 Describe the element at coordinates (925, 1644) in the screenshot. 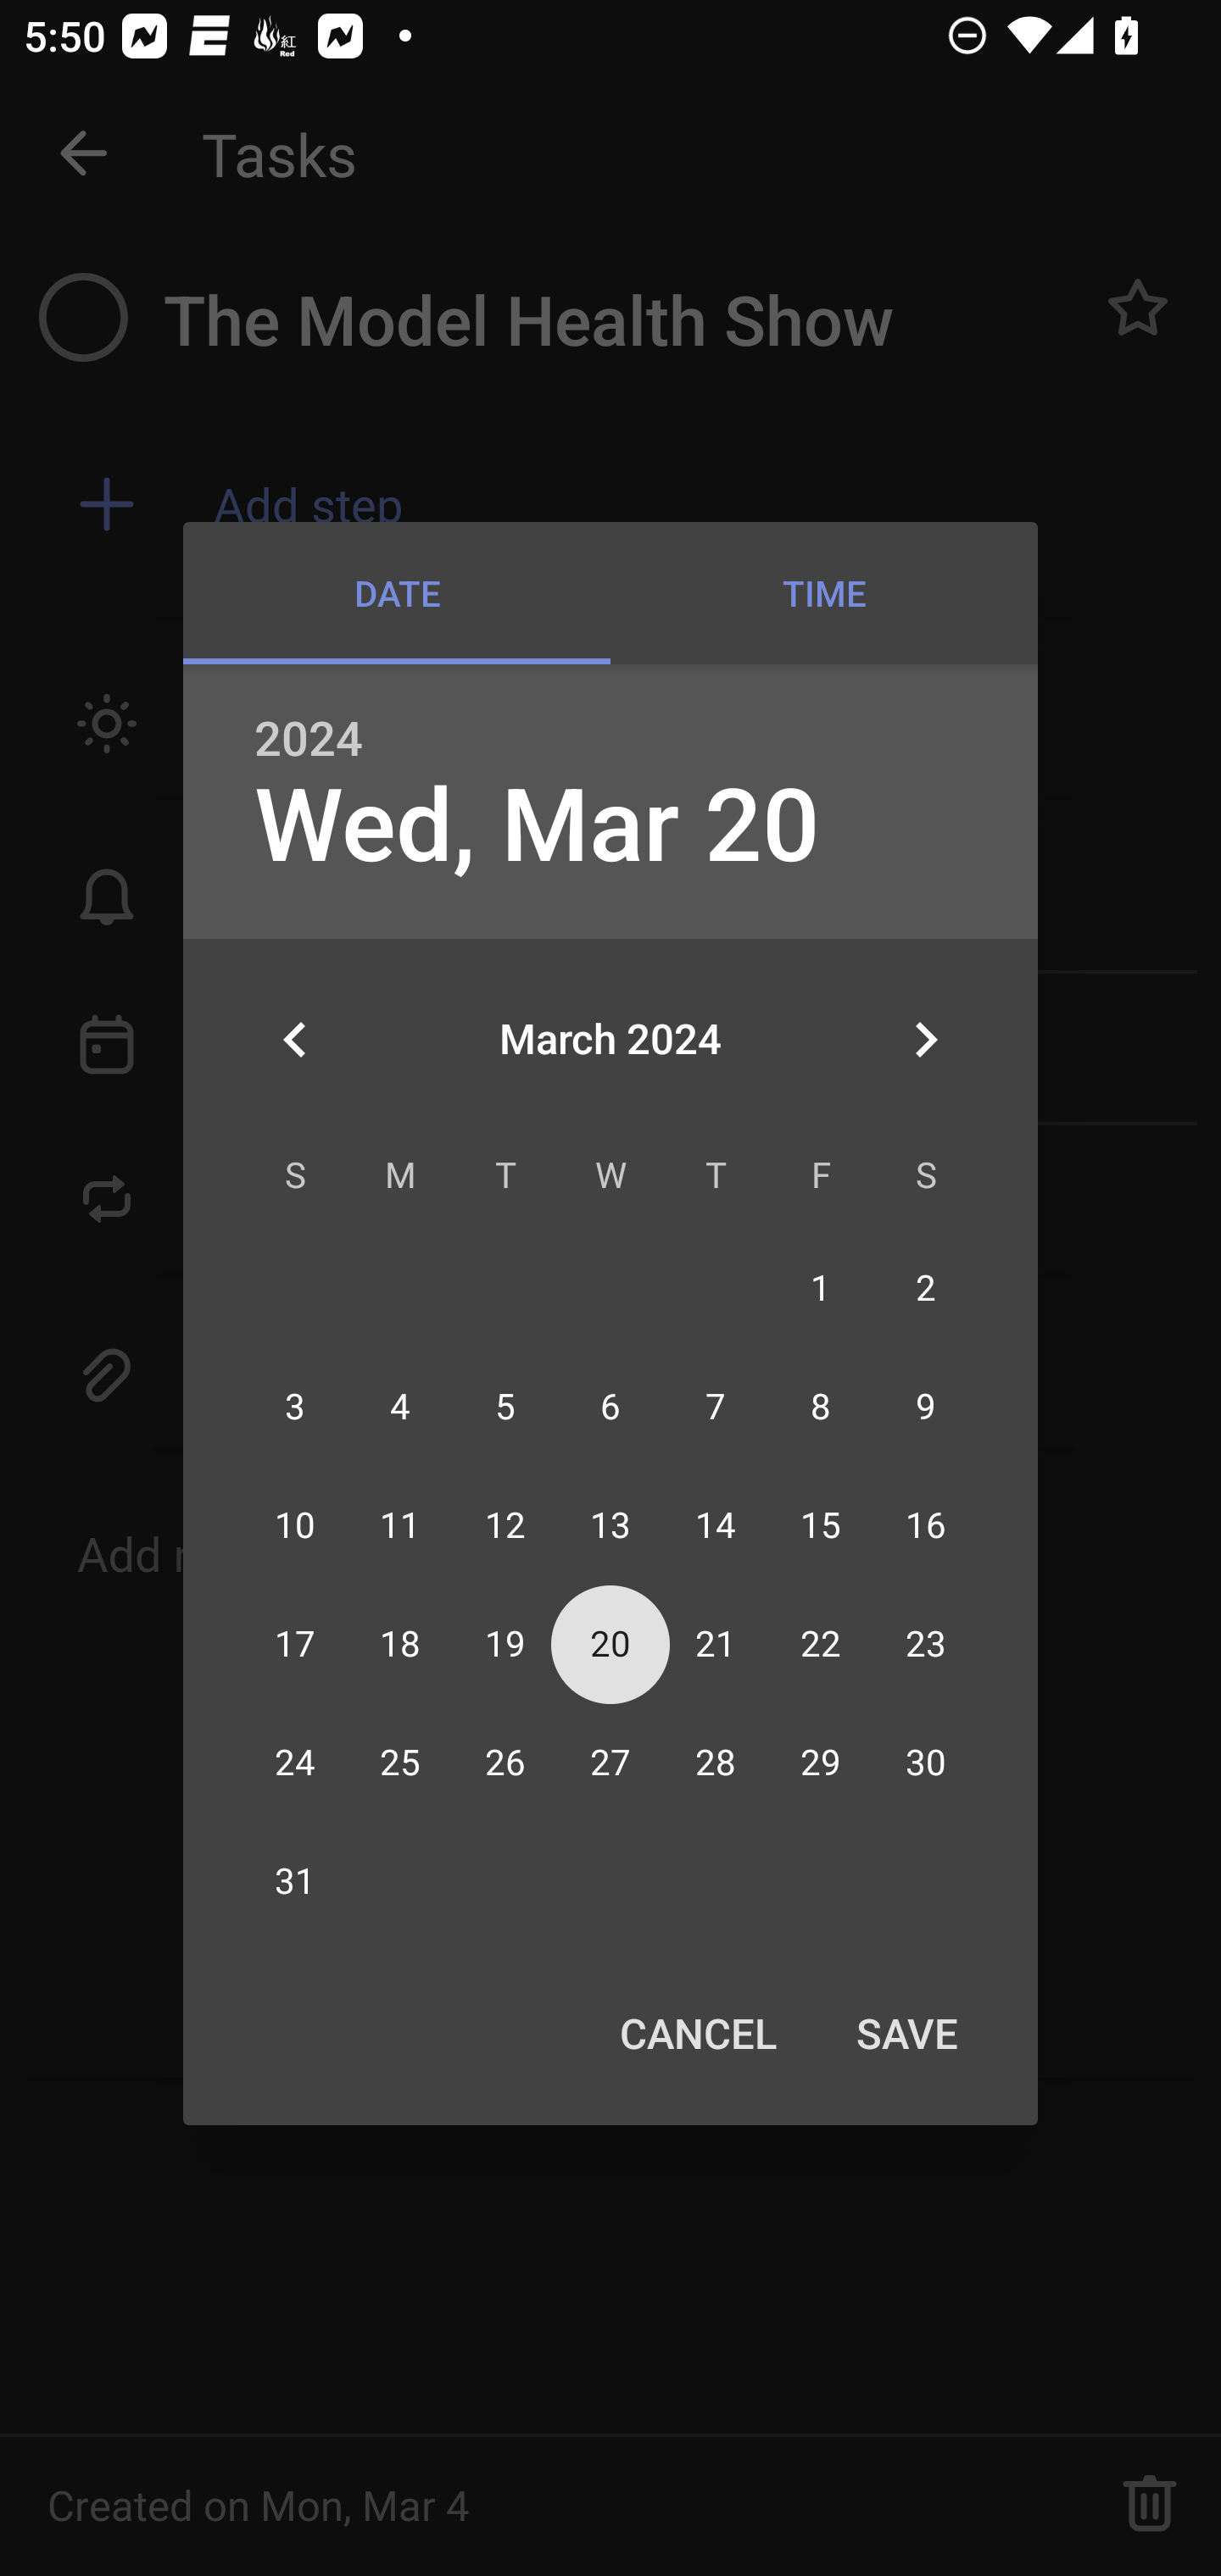

I see `23 23 March 2024` at that location.